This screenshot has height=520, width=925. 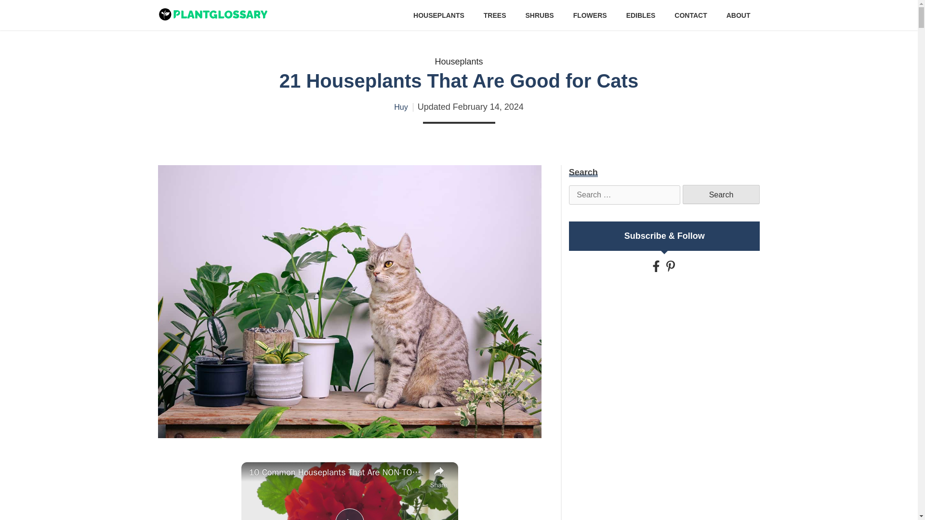 What do you see at coordinates (590, 15) in the screenshot?
I see `FLOWERS` at bounding box center [590, 15].